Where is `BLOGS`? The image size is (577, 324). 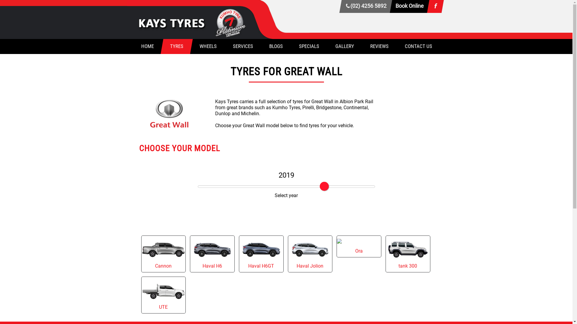
BLOGS is located at coordinates (275, 46).